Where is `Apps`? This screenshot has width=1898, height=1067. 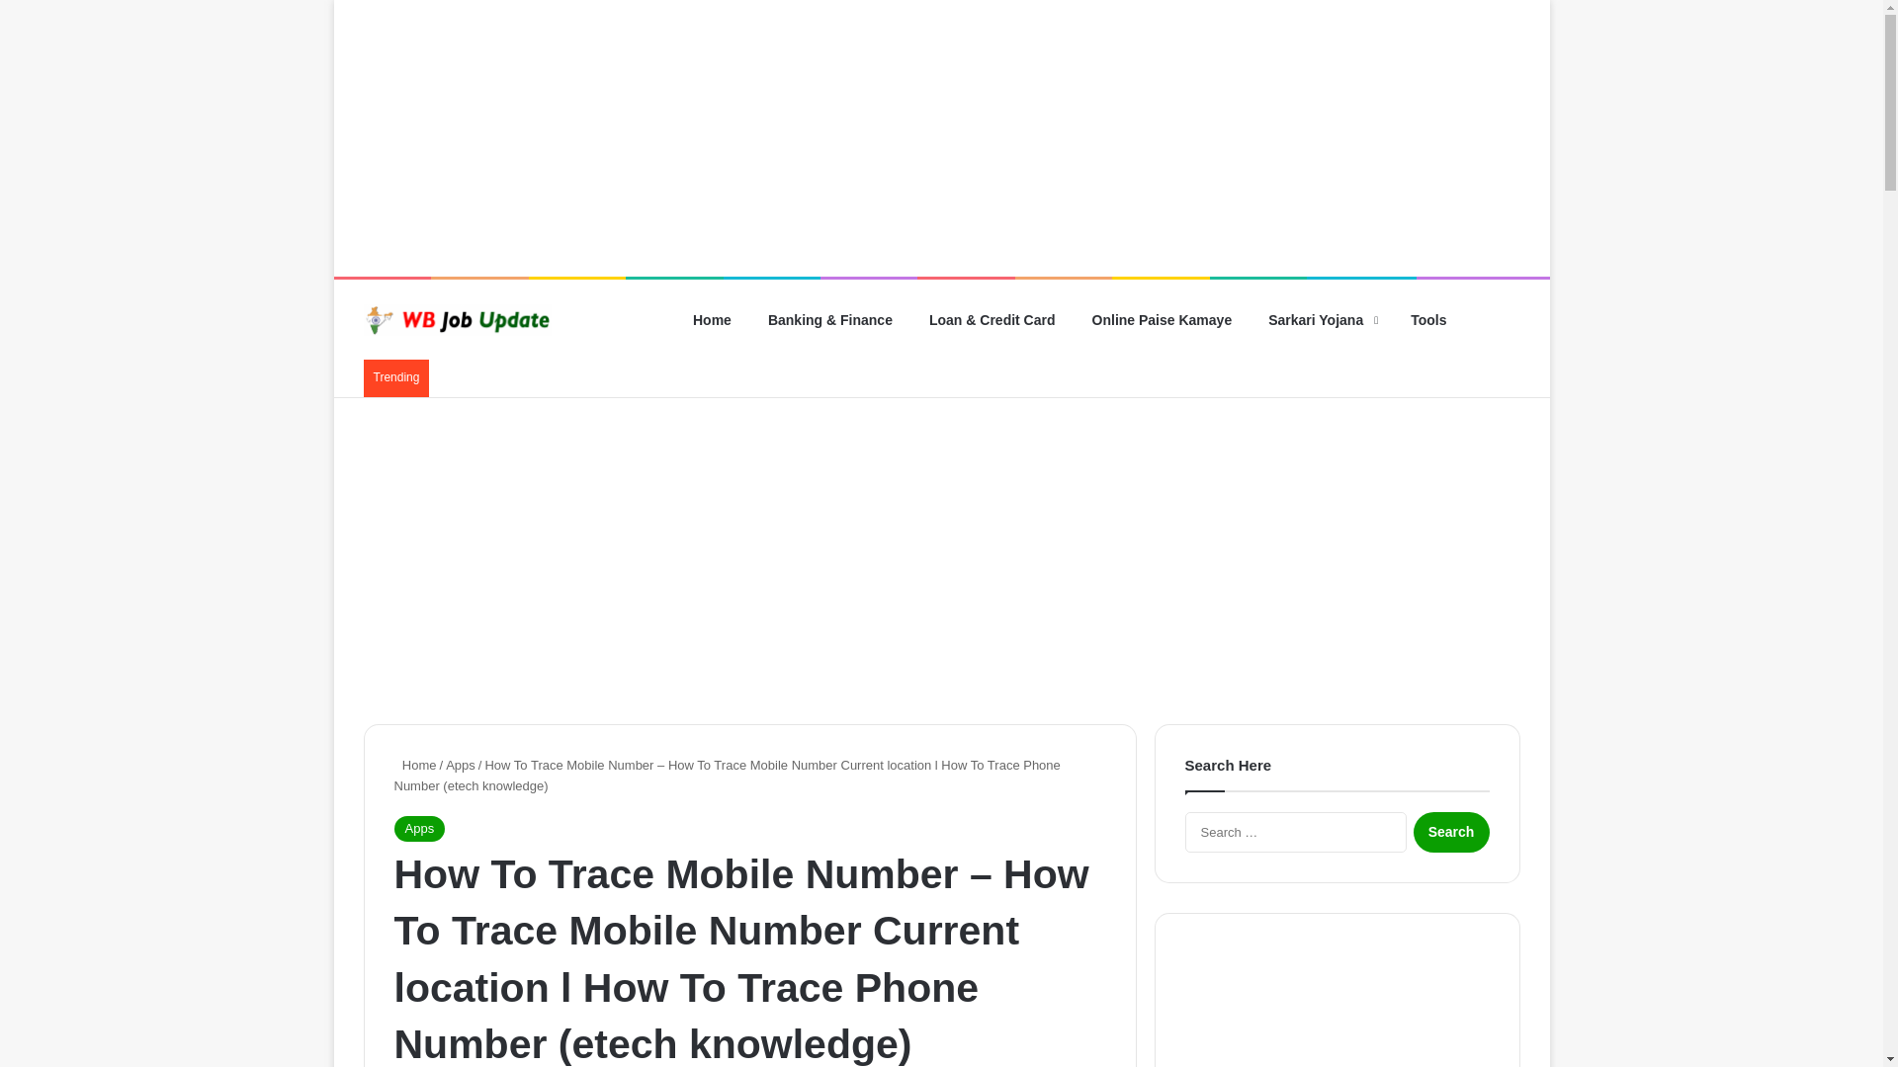 Apps is located at coordinates (418, 829).